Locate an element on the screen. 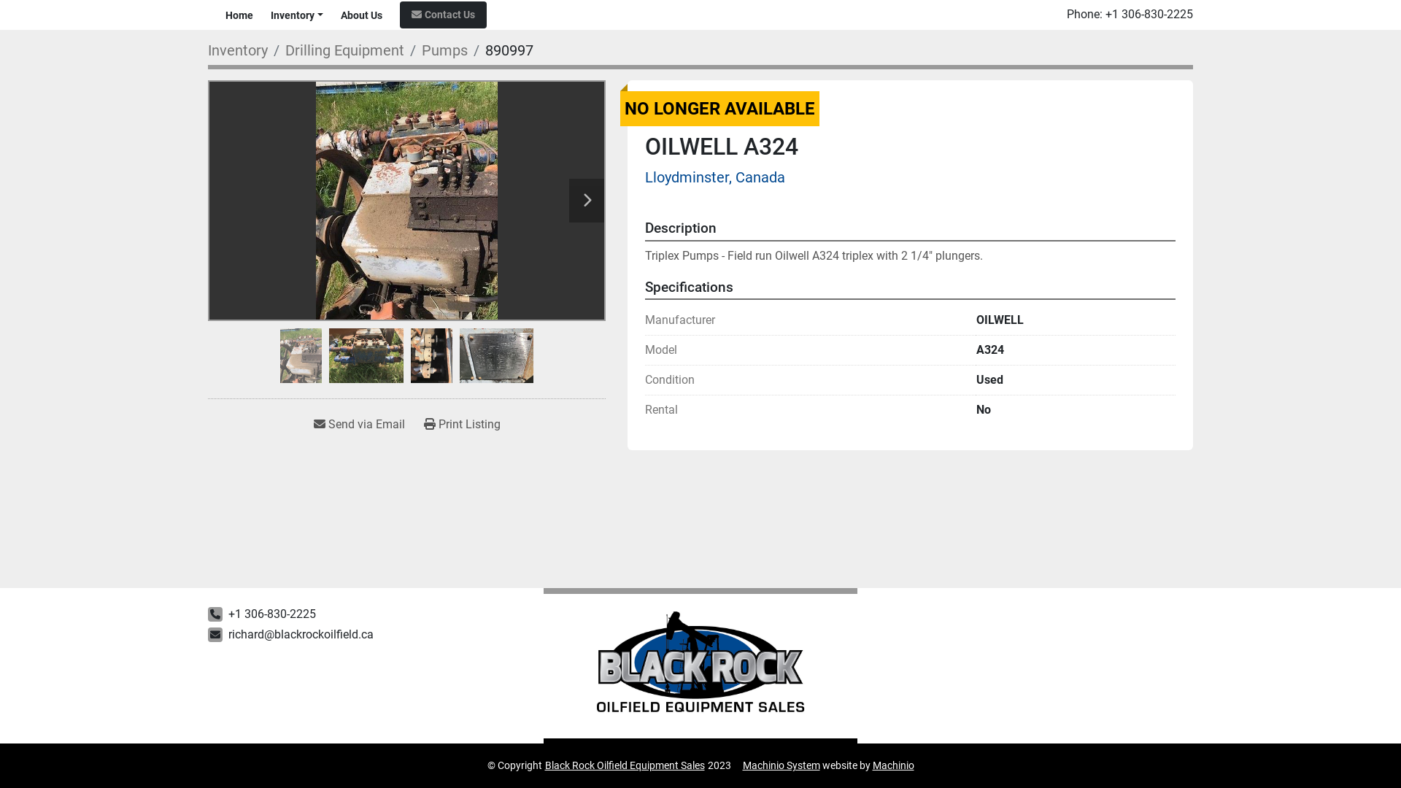 The image size is (1401, 788). Send via Email is located at coordinates (359, 425).